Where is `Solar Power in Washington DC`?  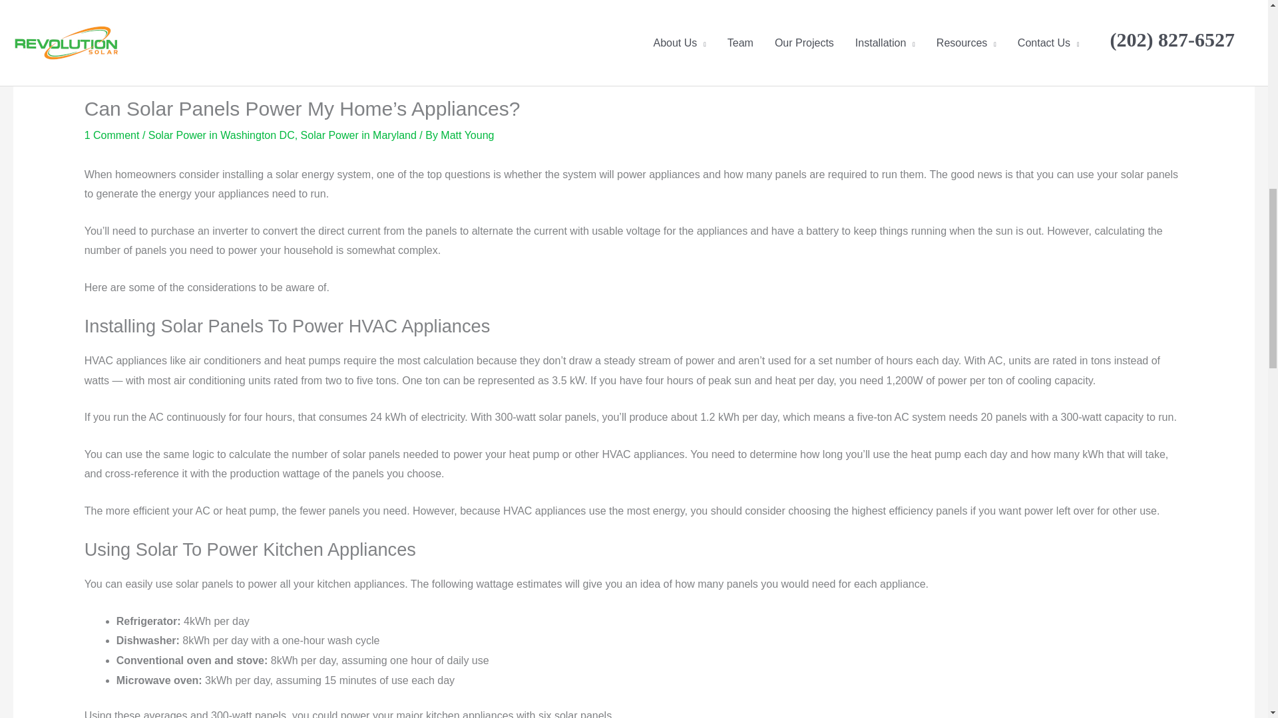 Solar Power in Washington DC is located at coordinates (221, 135).